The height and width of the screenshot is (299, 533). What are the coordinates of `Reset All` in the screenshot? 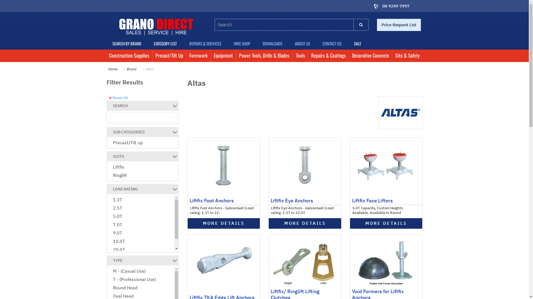 It's located at (119, 97).